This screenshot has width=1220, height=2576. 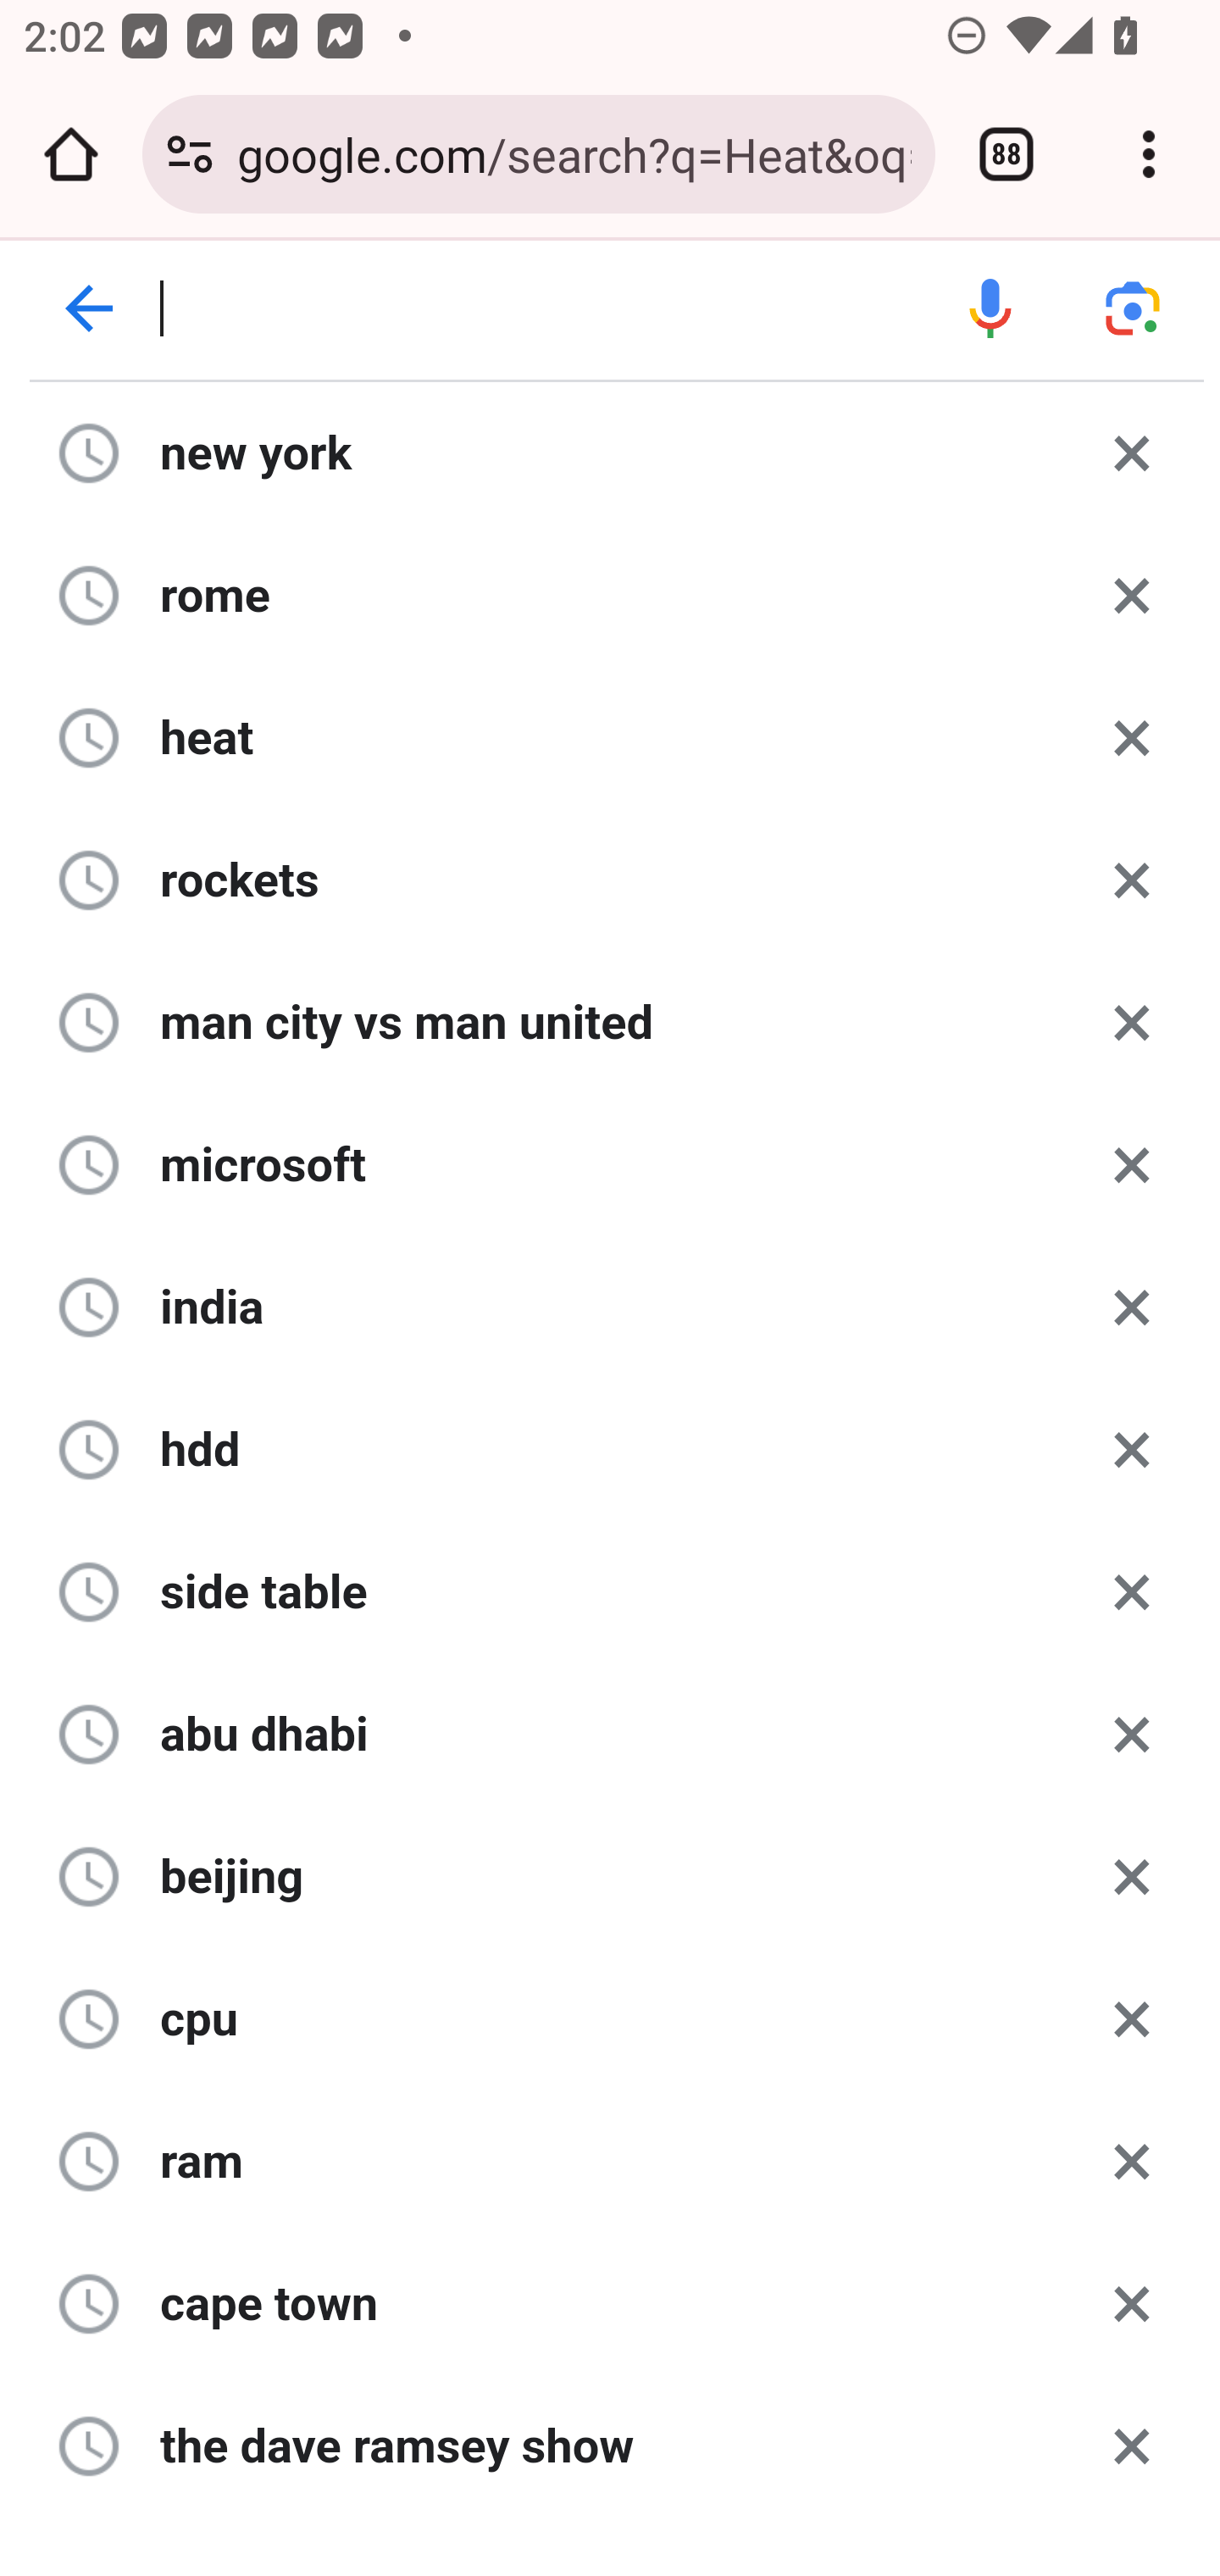 What do you see at coordinates (71, 154) in the screenshot?
I see `Open the home page` at bounding box center [71, 154].